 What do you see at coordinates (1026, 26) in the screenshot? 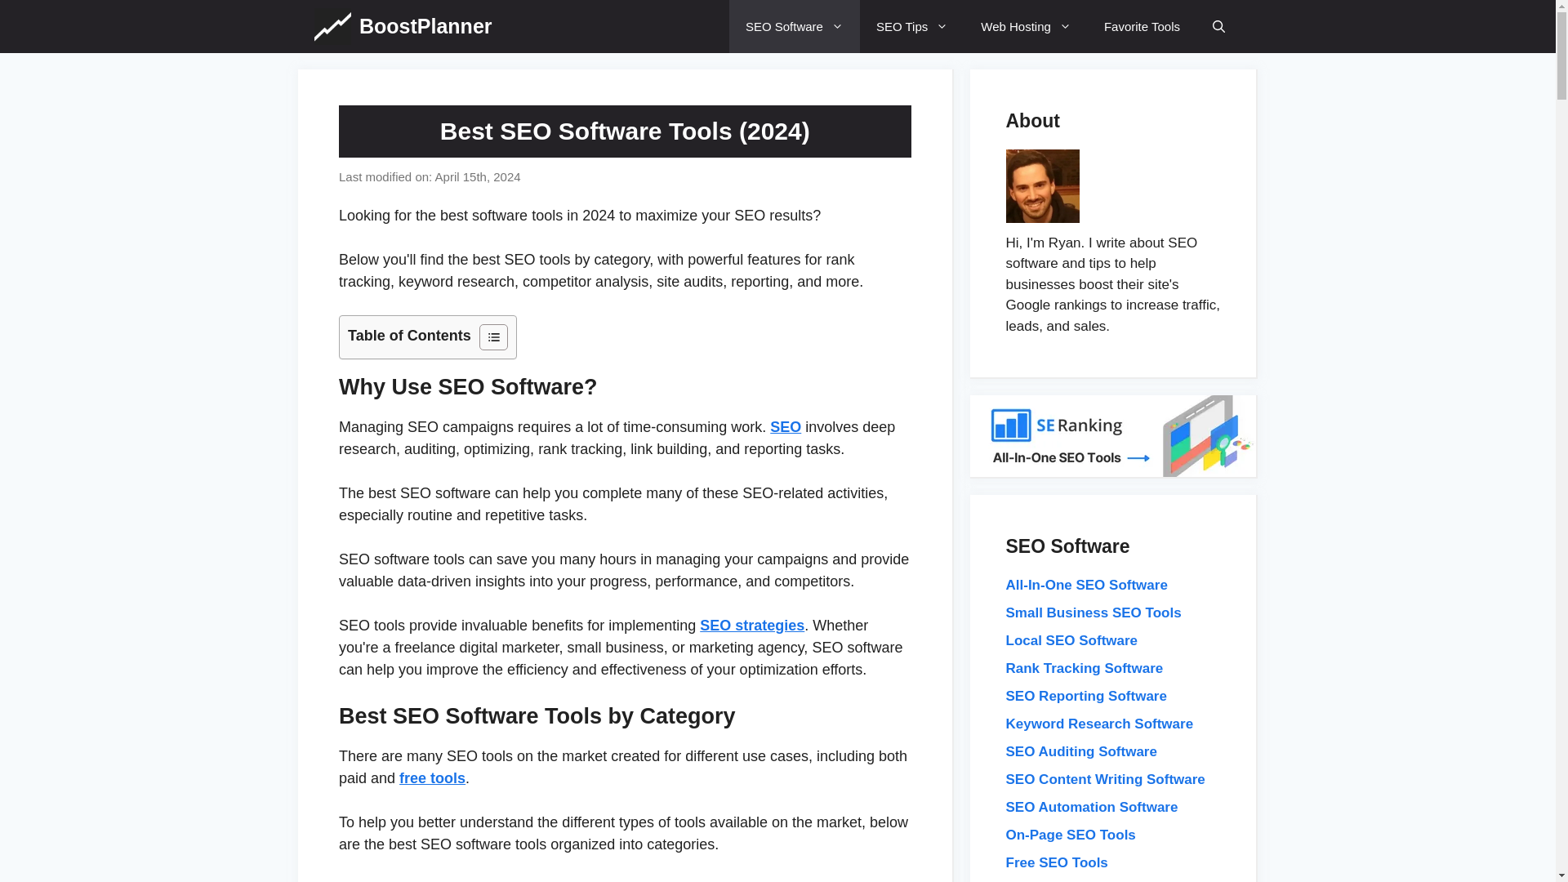
I see `Web Hosting` at bounding box center [1026, 26].